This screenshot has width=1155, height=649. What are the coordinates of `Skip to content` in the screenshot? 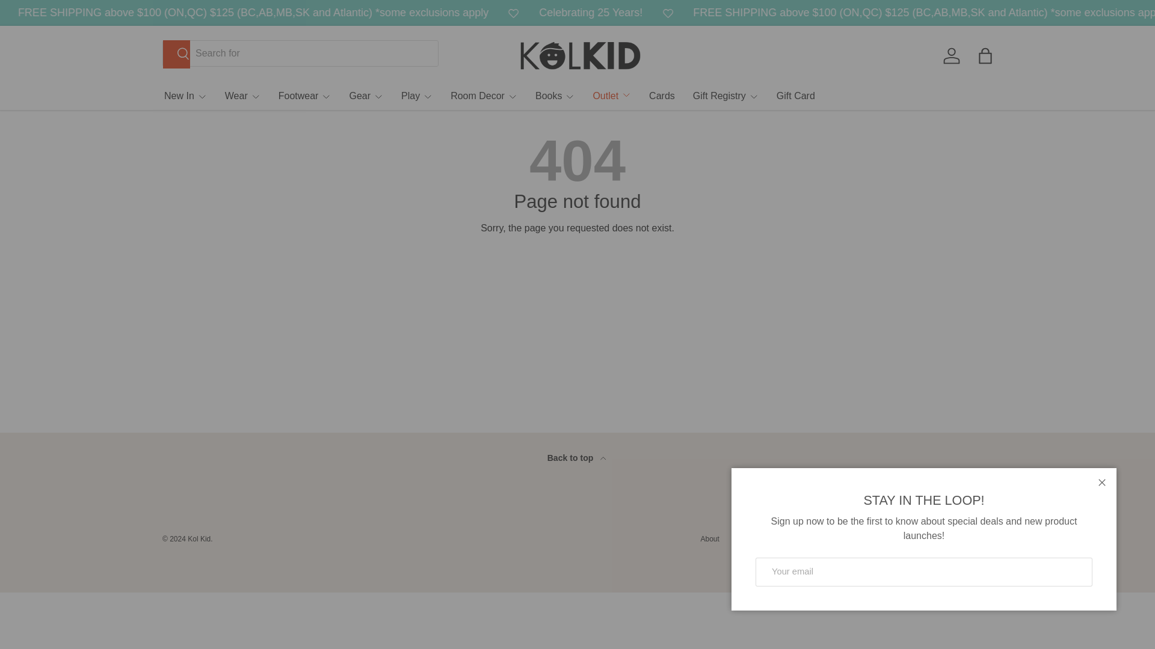 It's located at (51, 17).